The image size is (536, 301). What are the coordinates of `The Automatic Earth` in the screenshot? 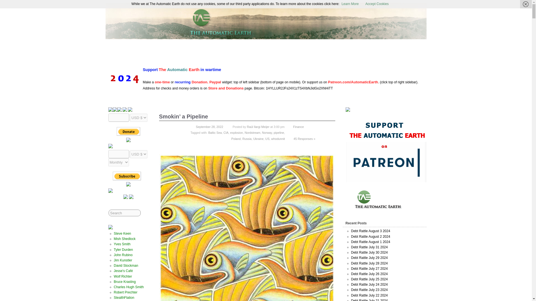 It's located at (317, 13).